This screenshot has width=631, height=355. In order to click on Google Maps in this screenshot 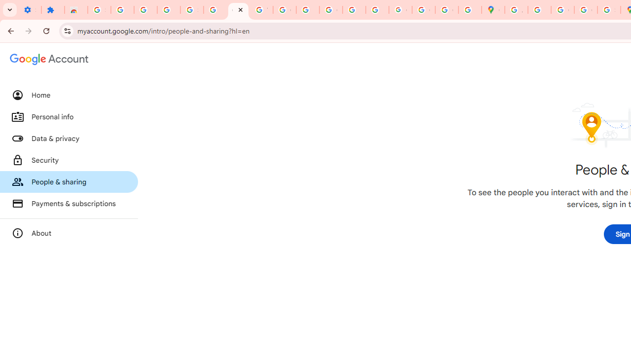, I will do `click(493, 10)`.